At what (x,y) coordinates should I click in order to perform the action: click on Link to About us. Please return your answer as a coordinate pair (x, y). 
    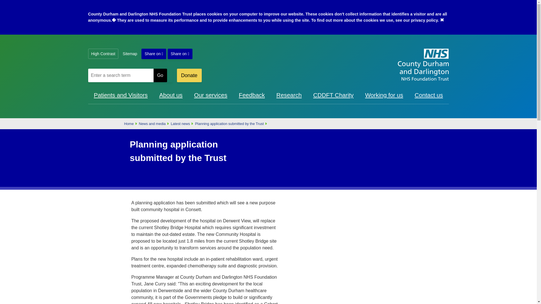
    Looking at the image, I should click on (171, 95).